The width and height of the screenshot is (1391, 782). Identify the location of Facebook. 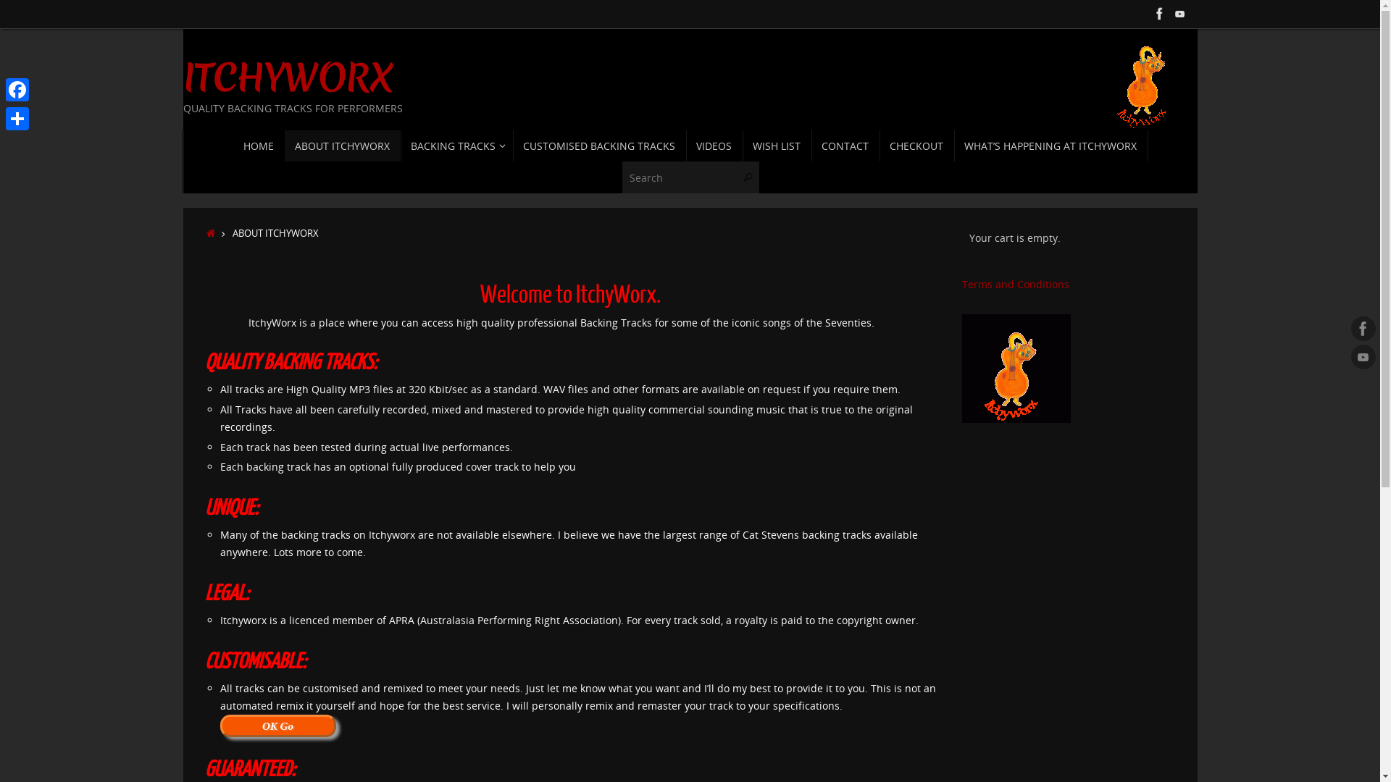
(1159, 14).